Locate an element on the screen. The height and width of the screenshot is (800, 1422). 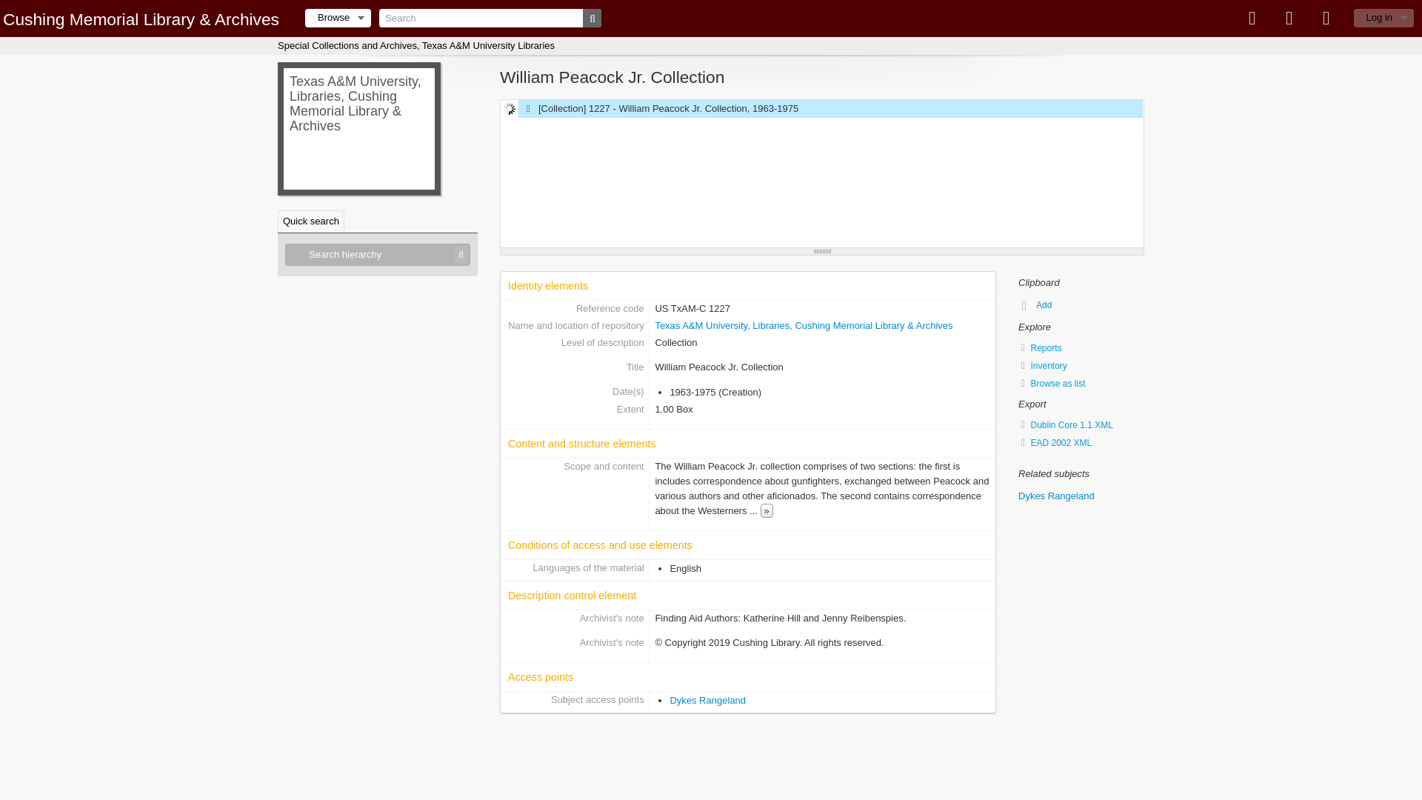
Home is located at coordinates (141, 19).